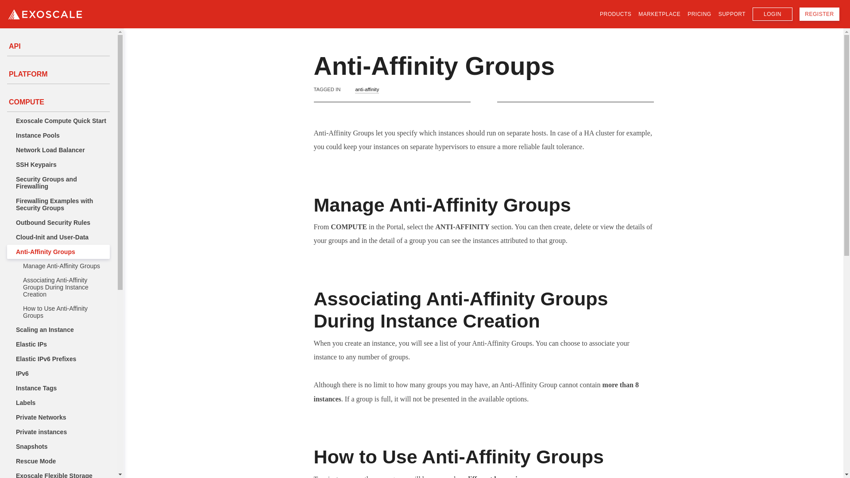 The image size is (850, 478). Describe the element at coordinates (58, 344) in the screenshot. I see `Elastic IPs` at that location.